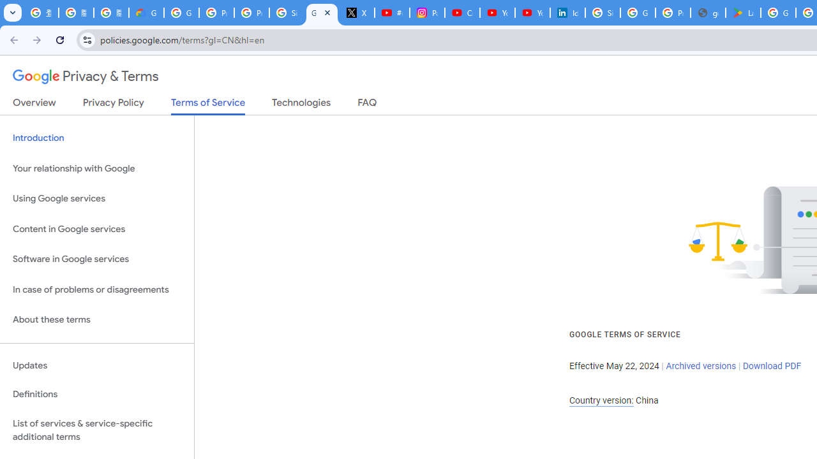  What do you see at coordinates (287, 13) in the screenshot?
I see `Sign in - Google Accounts` at bounding box center [287, 13].